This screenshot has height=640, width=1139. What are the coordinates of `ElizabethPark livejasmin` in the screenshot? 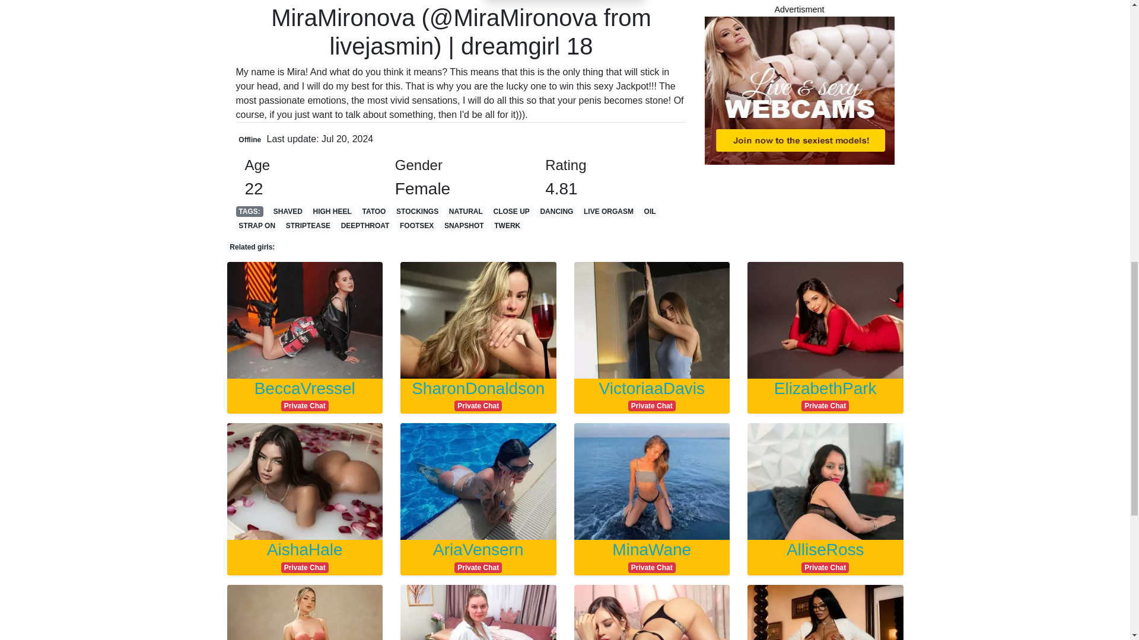 It's located at (305, 395).